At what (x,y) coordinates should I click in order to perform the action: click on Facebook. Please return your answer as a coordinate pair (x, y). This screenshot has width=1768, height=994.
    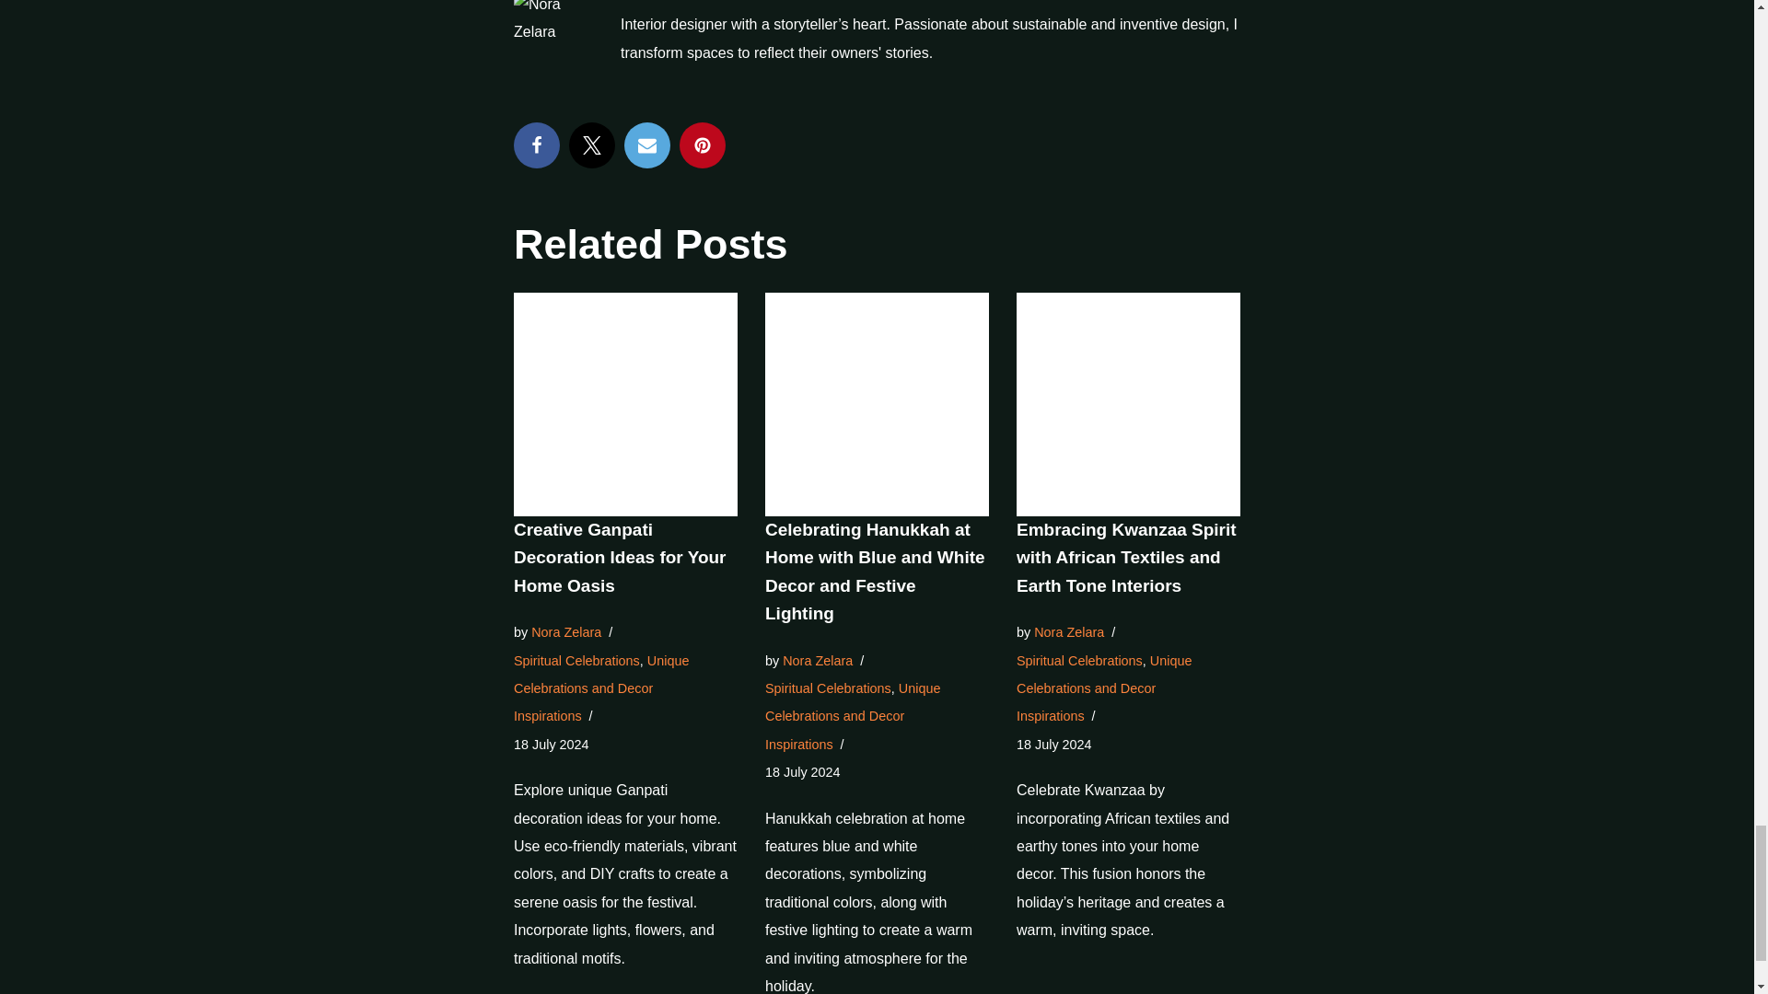
    Looking at the image, I should click on (537, 144).